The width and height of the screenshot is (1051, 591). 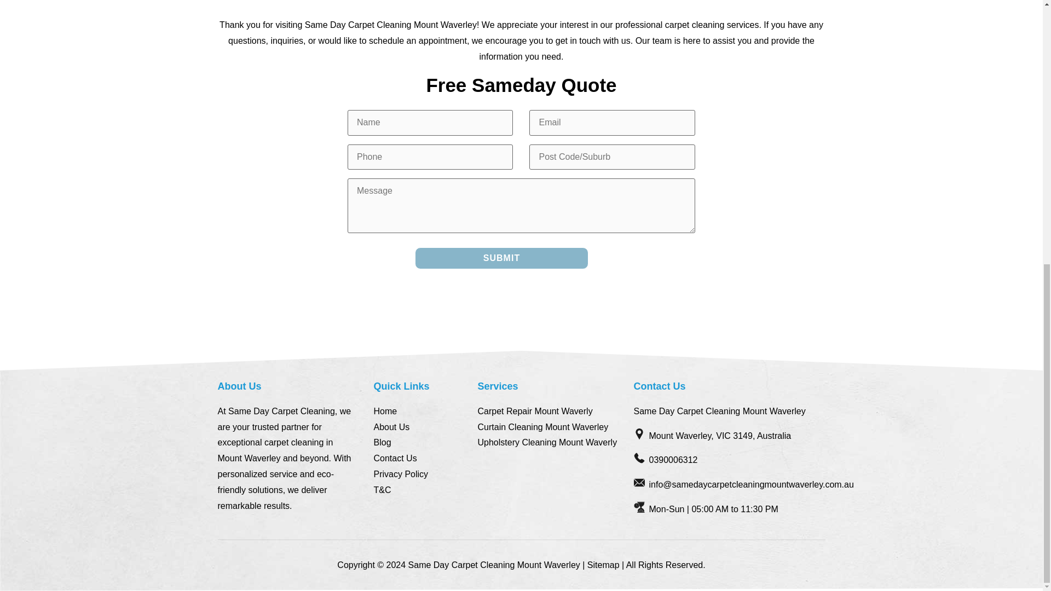 I want to click on Sitemap, so click(x=603, y=565).